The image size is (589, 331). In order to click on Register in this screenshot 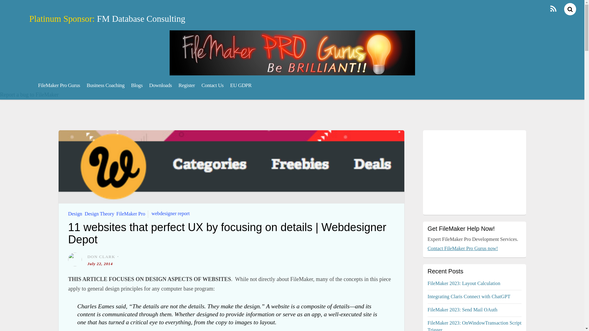, I will do `click(187, 85)`.